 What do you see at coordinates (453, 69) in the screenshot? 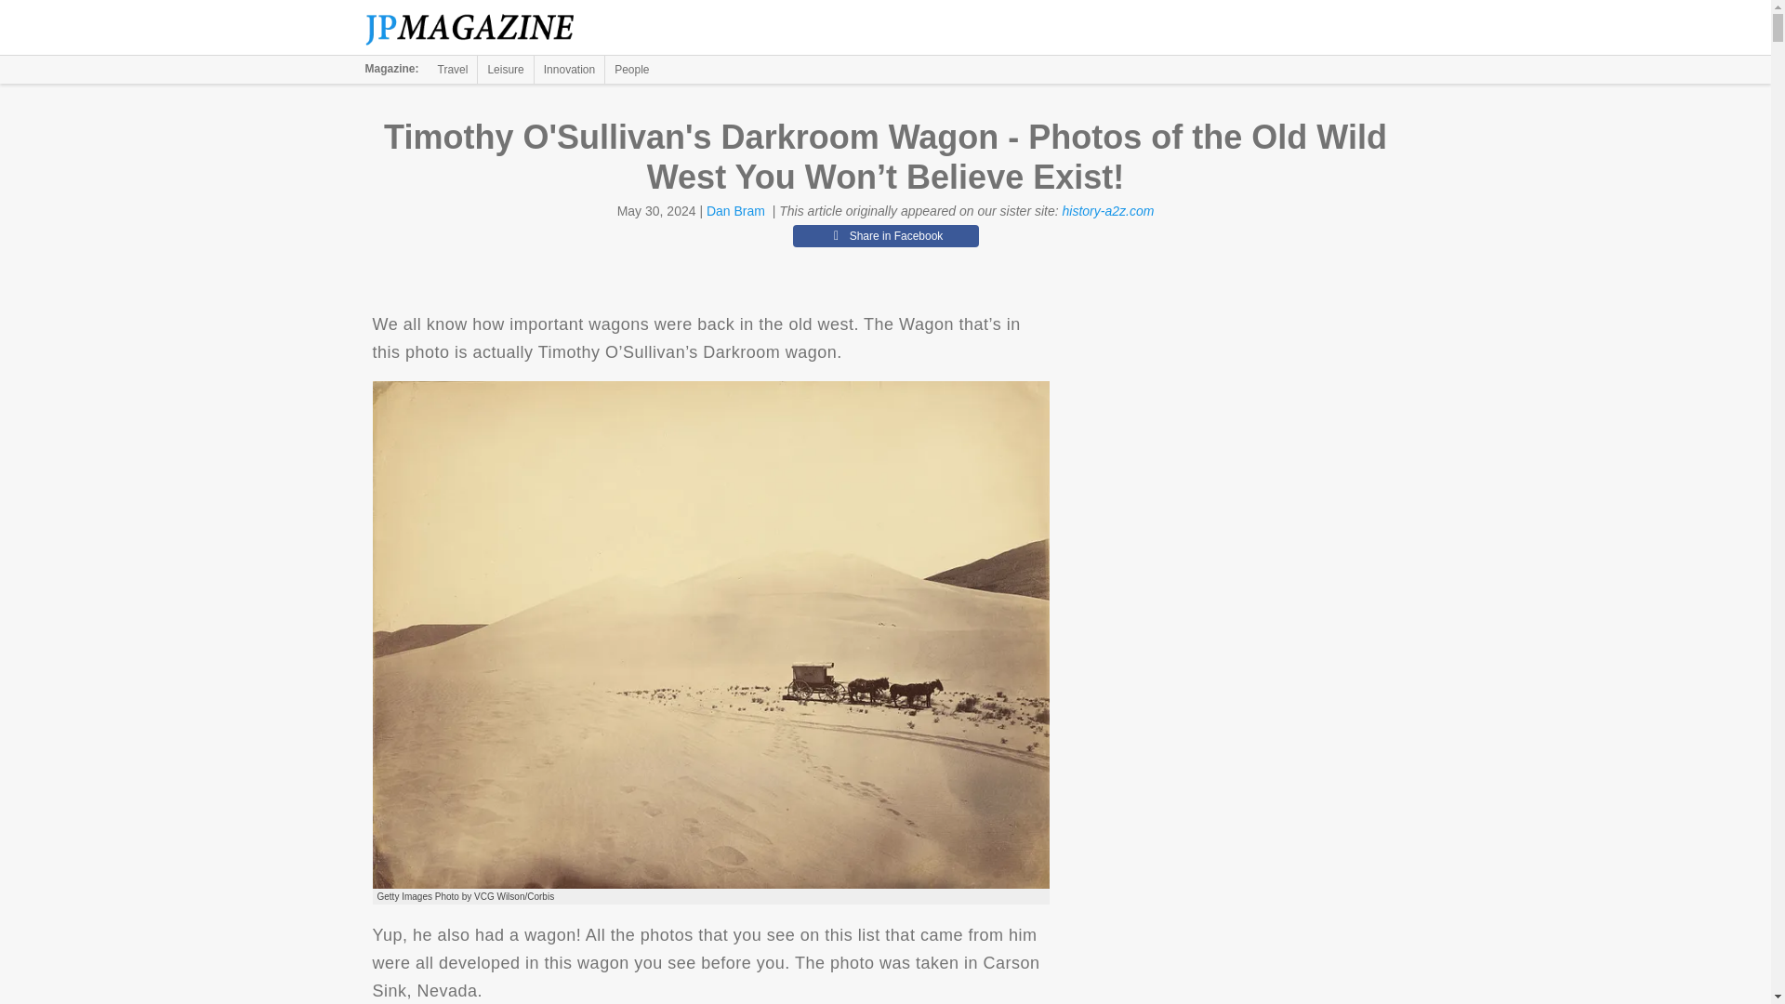
I see `Travel` at bounding box center [453, 69].